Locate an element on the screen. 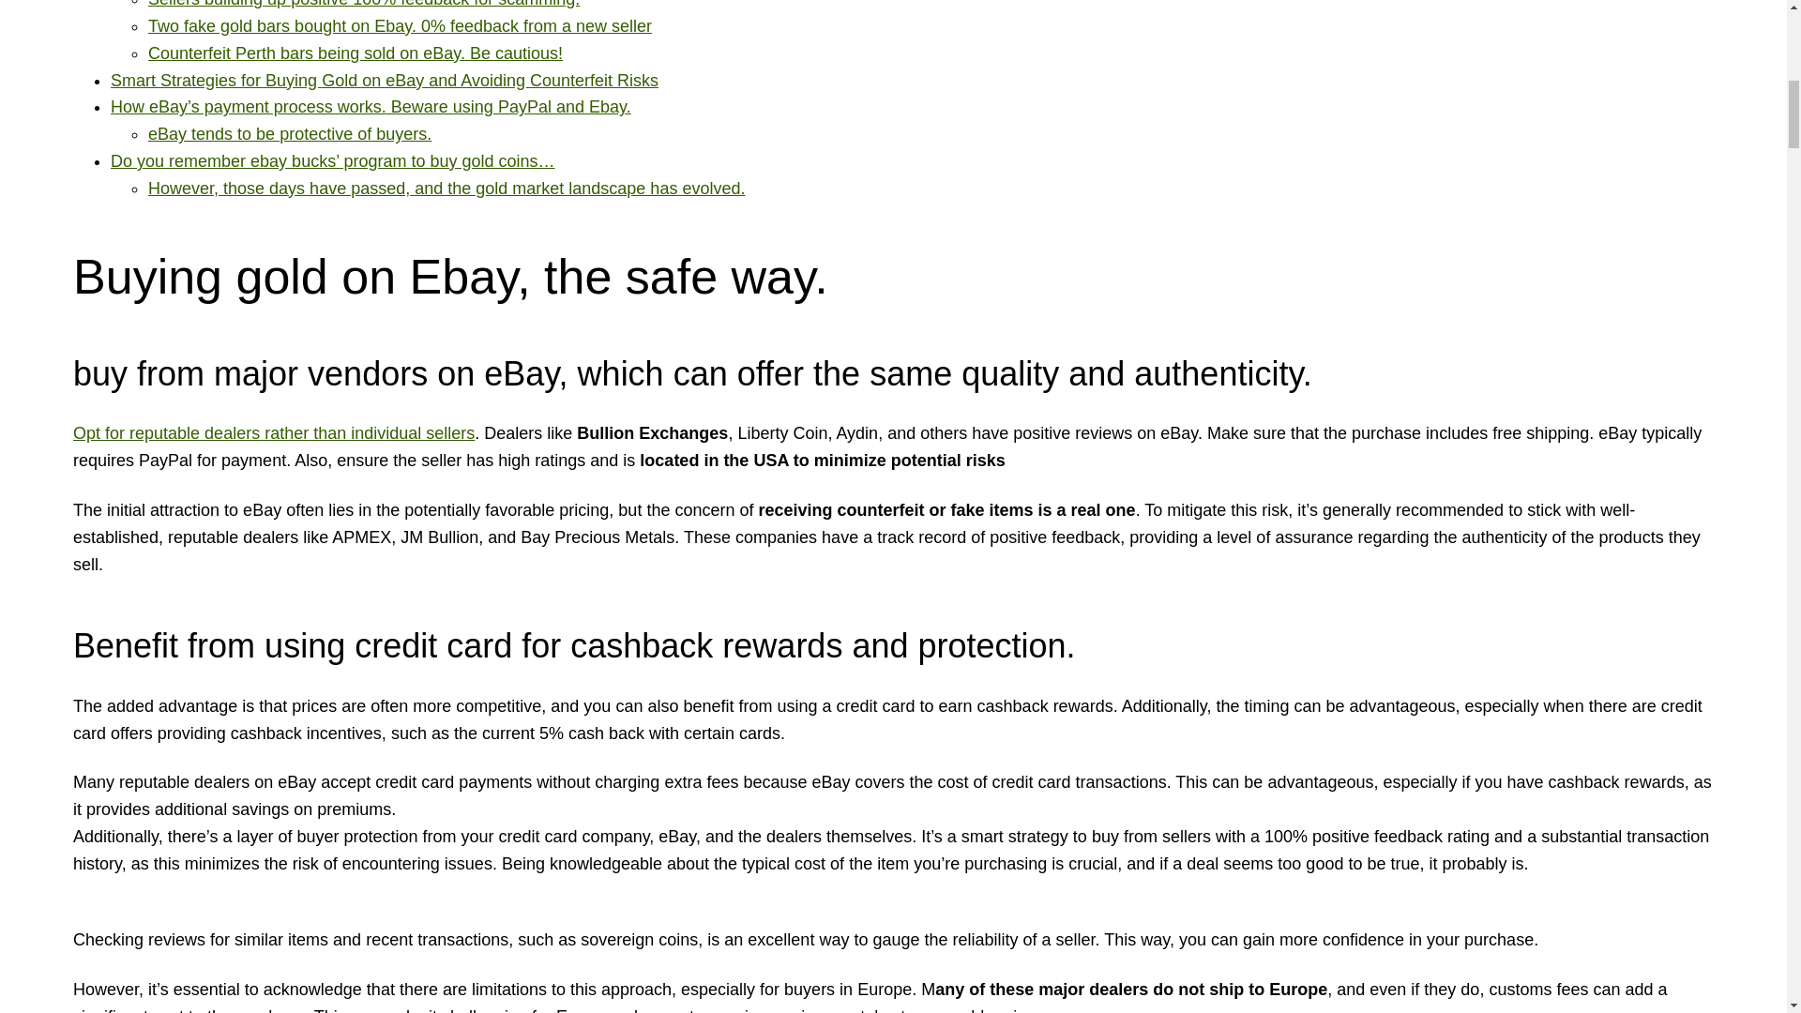  Opt for reputable dealers rather than individual sellers is located at coordinates (274, 433).